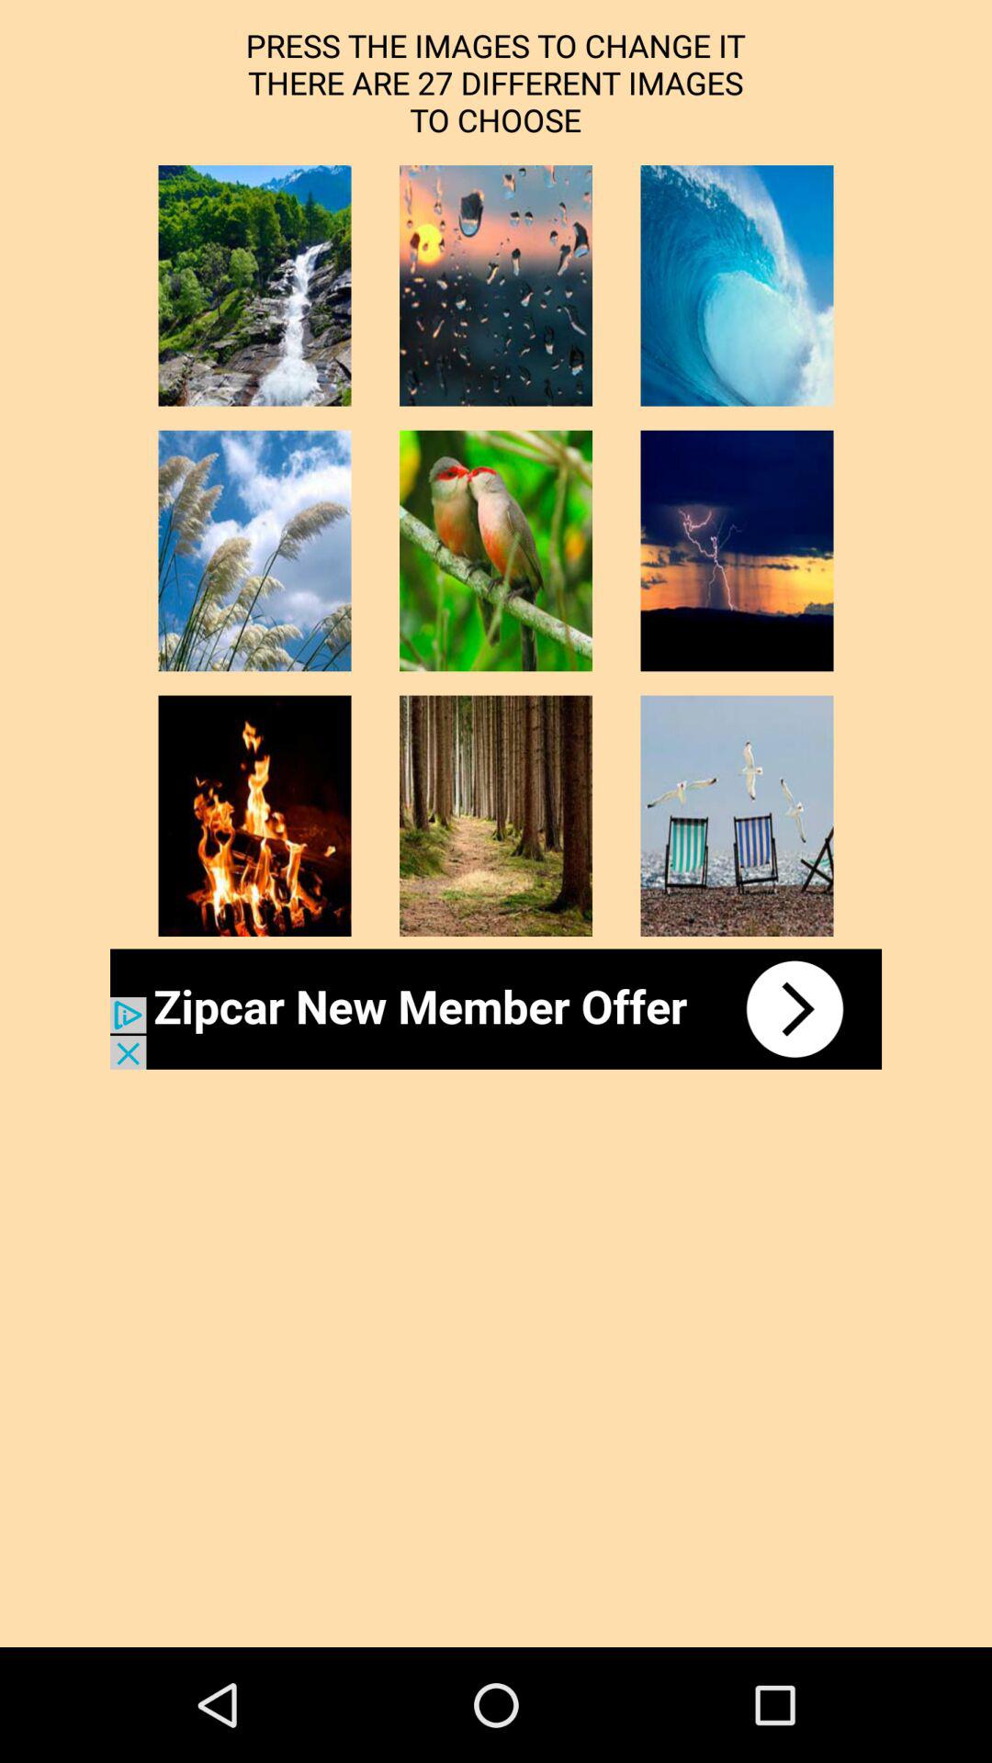  What do you see at coordinates (496, 815) in the screenshot?
I see `click to change image` at bounding box center [496, 815].